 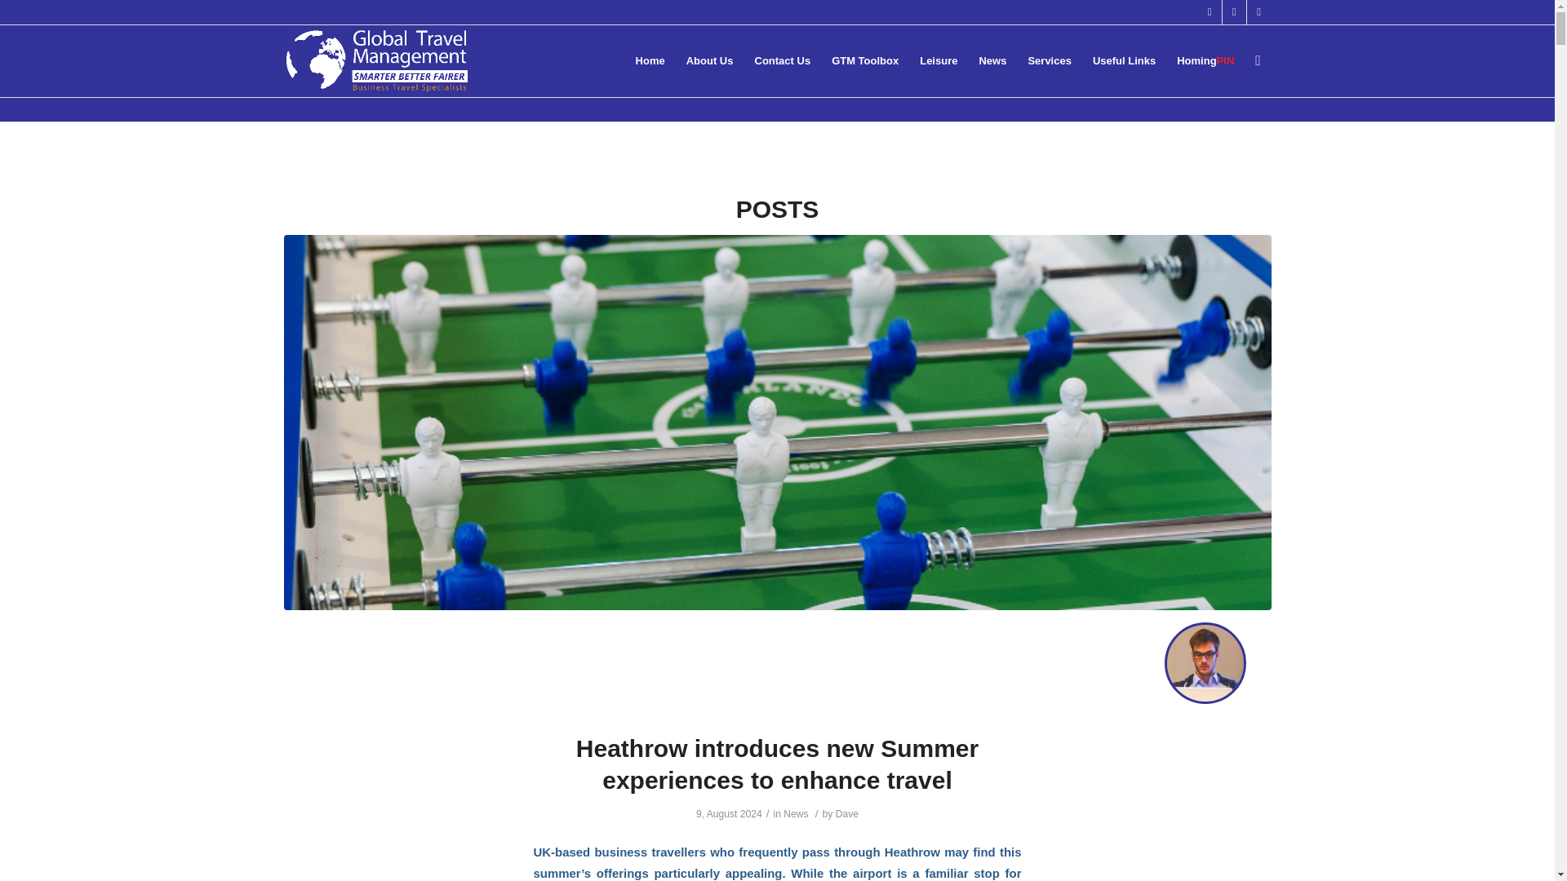 What do you see at coordinates (865, 60) in the screenshot?
I see `GTM Toolbox` at bounding box center [865, 60].